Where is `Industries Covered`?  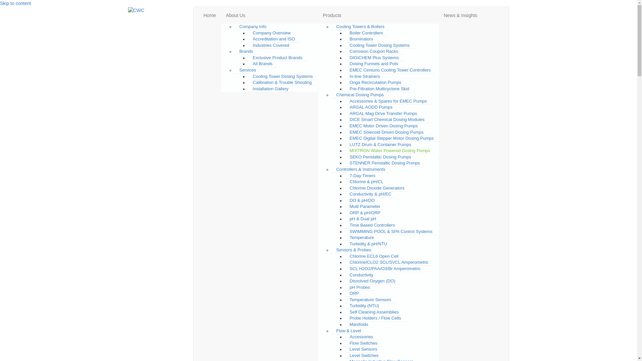
Industries Covered is located at coordinates (271, 45).